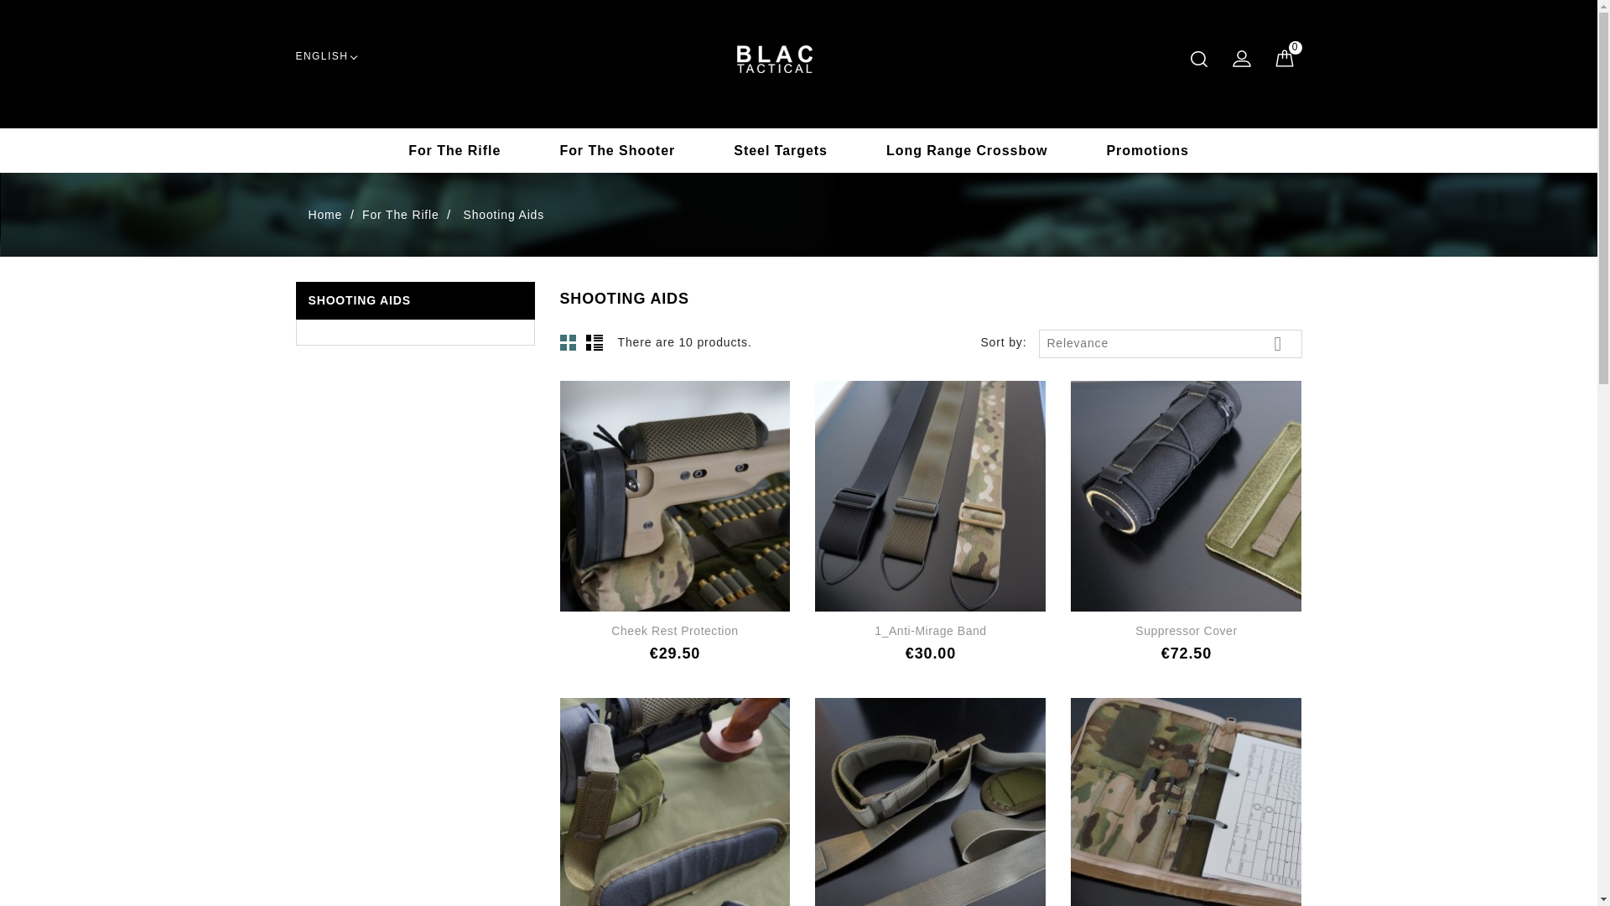  What do you see at coordinates (1147, 151) in the screenshot?
I see `Promotions` at bounding box center [1147, 151].